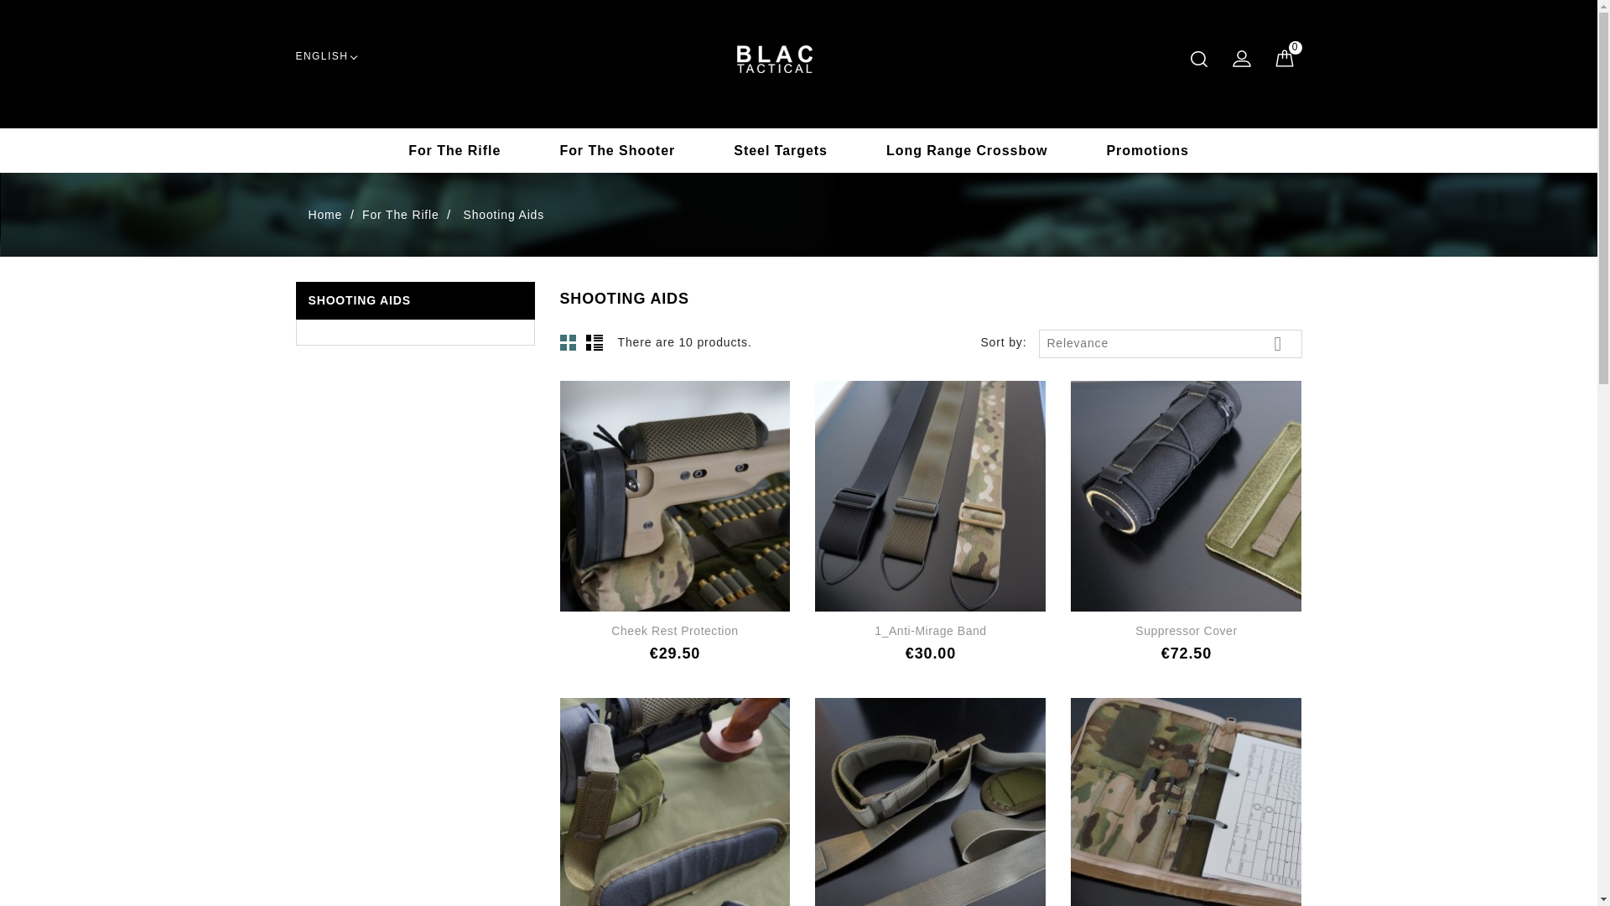  What do you see at coordinates (1147, 151) in the screenshot?
I see `Promotions` at bounding box center [1147, 151].